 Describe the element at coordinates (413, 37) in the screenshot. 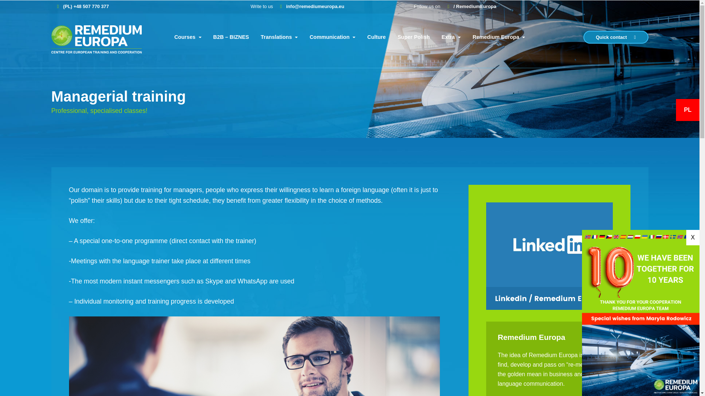

I see `Super Polish` at that location.